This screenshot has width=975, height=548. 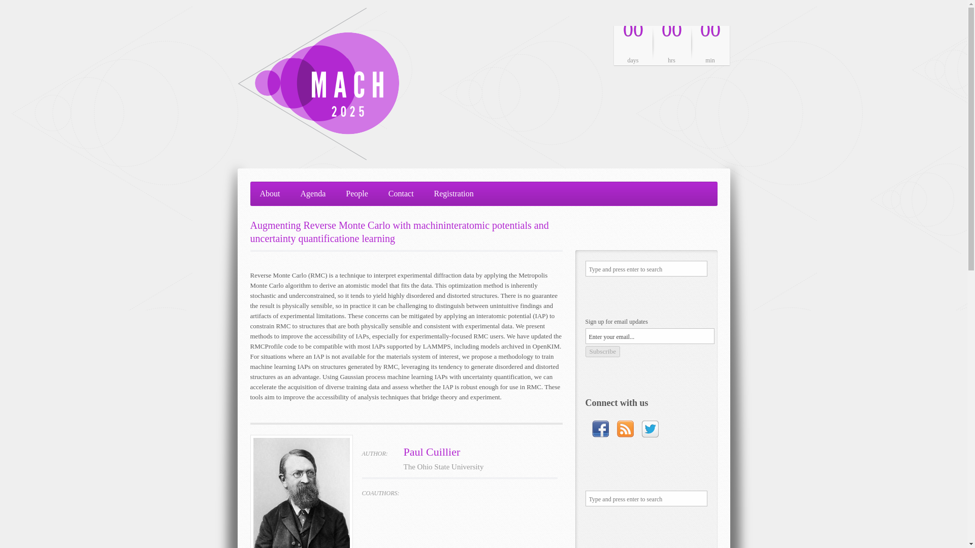 What do you see at coordinates (649, 336) in the screenshot?
I see `Enter your email...` at bounding box center [649, 336].